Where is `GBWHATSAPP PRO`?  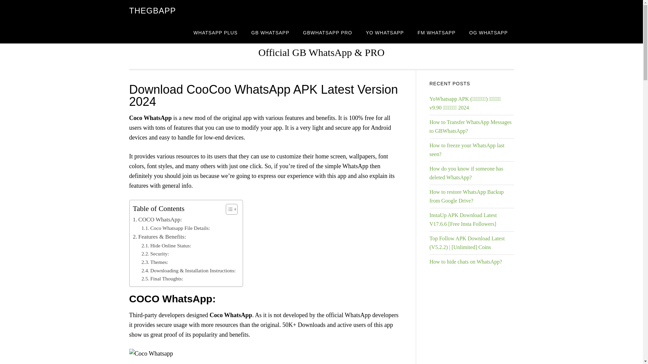 GBWHATSAPP PRO is located at coordinates (327, 32).